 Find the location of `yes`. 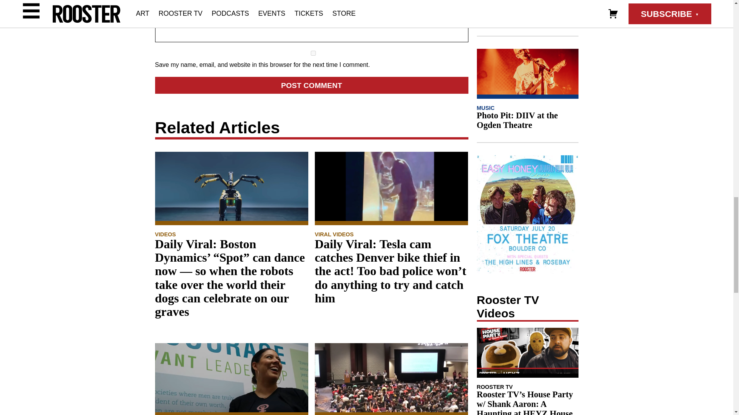

yes is located at coordinates (313, 53).